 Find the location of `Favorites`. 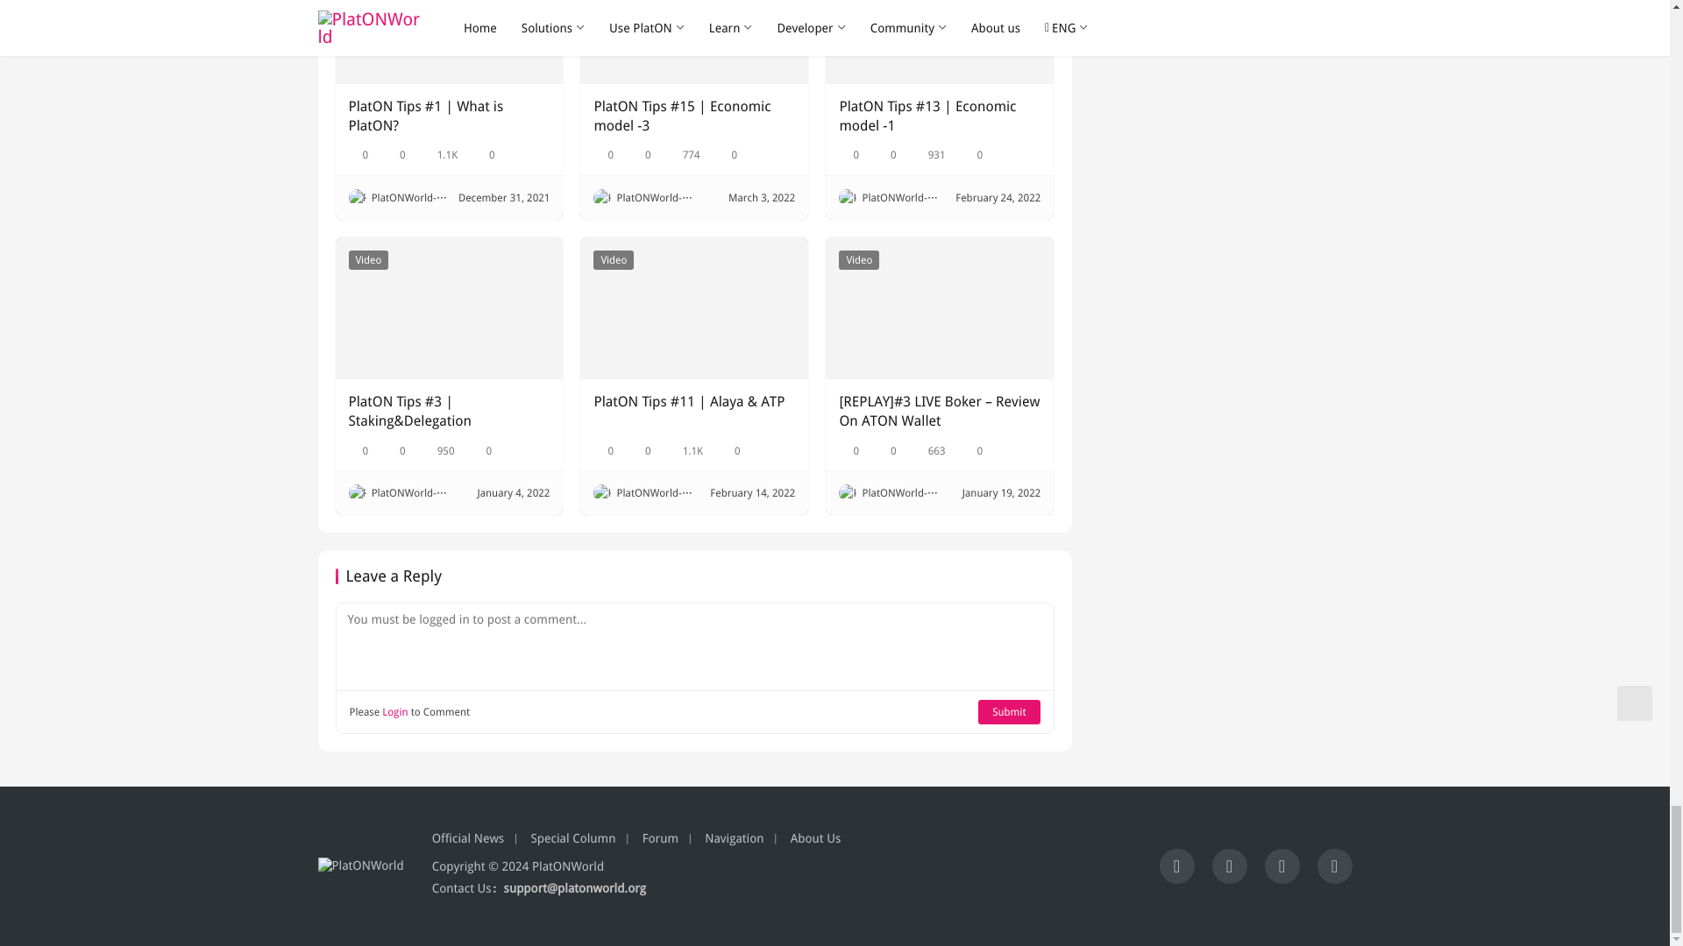

Favorites is located at coordinates (849, 154).